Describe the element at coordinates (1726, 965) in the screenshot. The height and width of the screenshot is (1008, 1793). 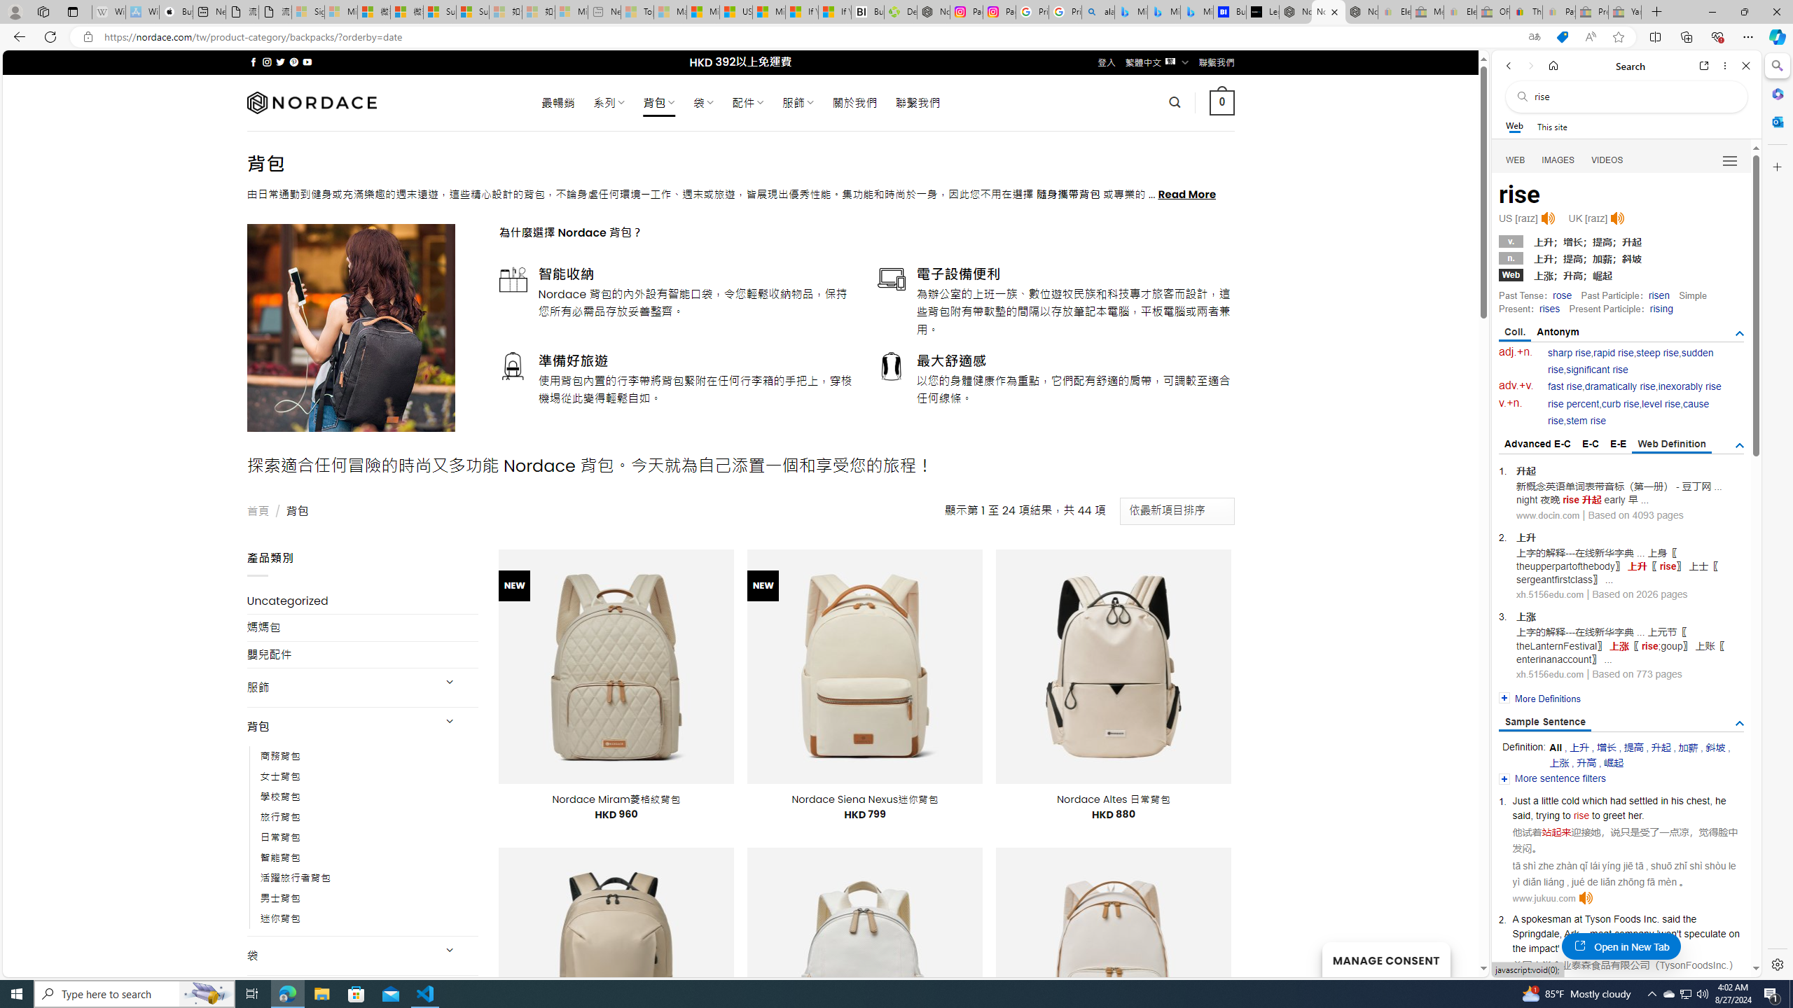
I see `.` at that location.